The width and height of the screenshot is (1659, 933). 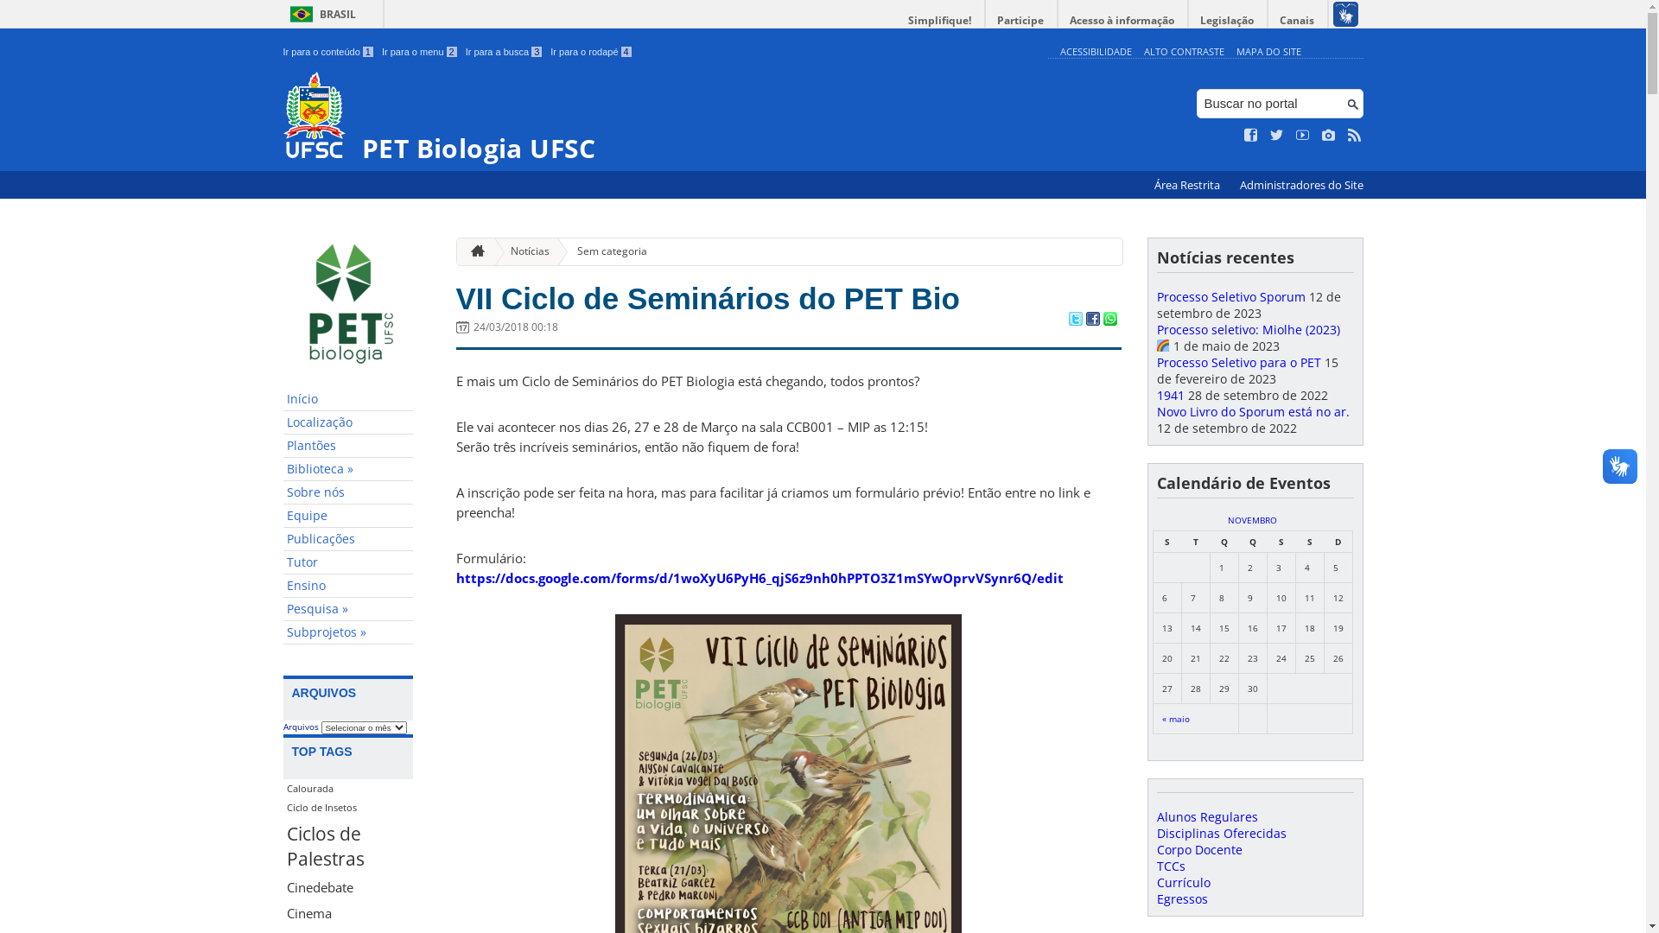 I want to click on BRASIL, so click(x=320, y=14).